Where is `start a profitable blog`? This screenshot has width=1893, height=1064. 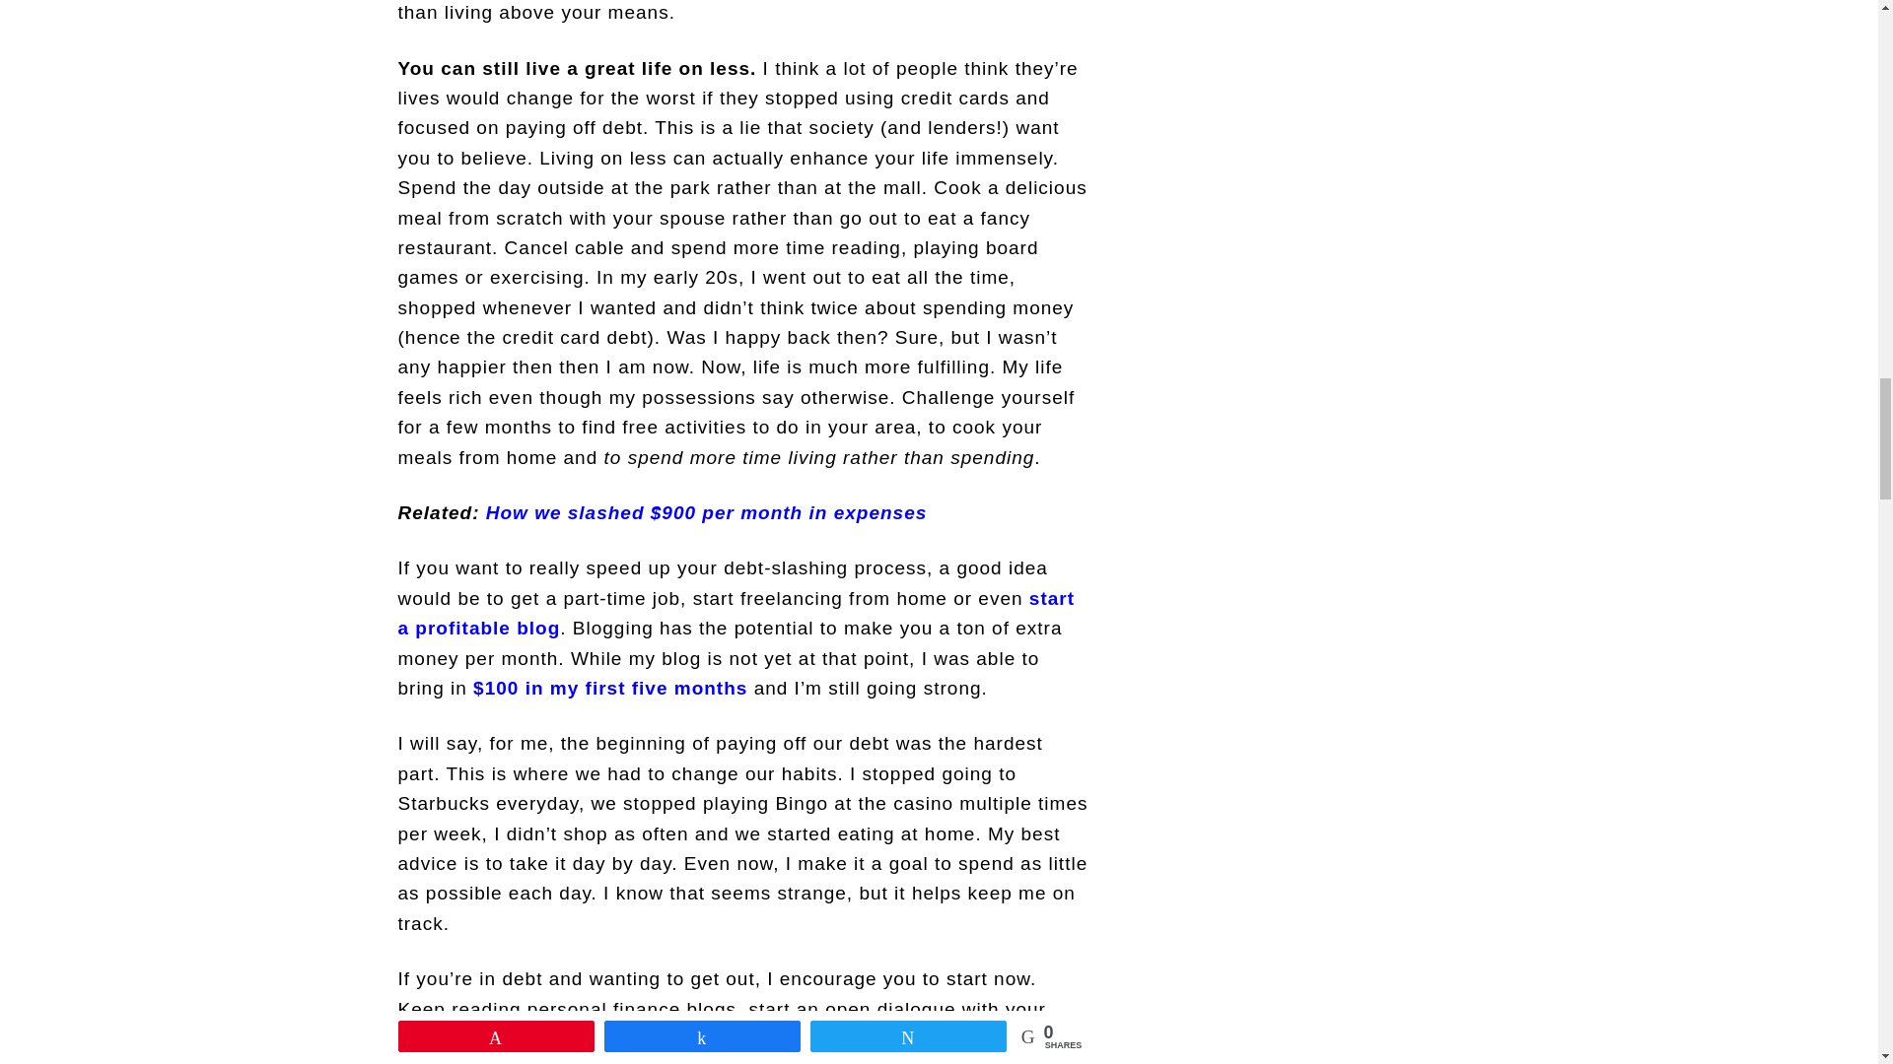
start a profitable blog is located at coordinates (736, 613).